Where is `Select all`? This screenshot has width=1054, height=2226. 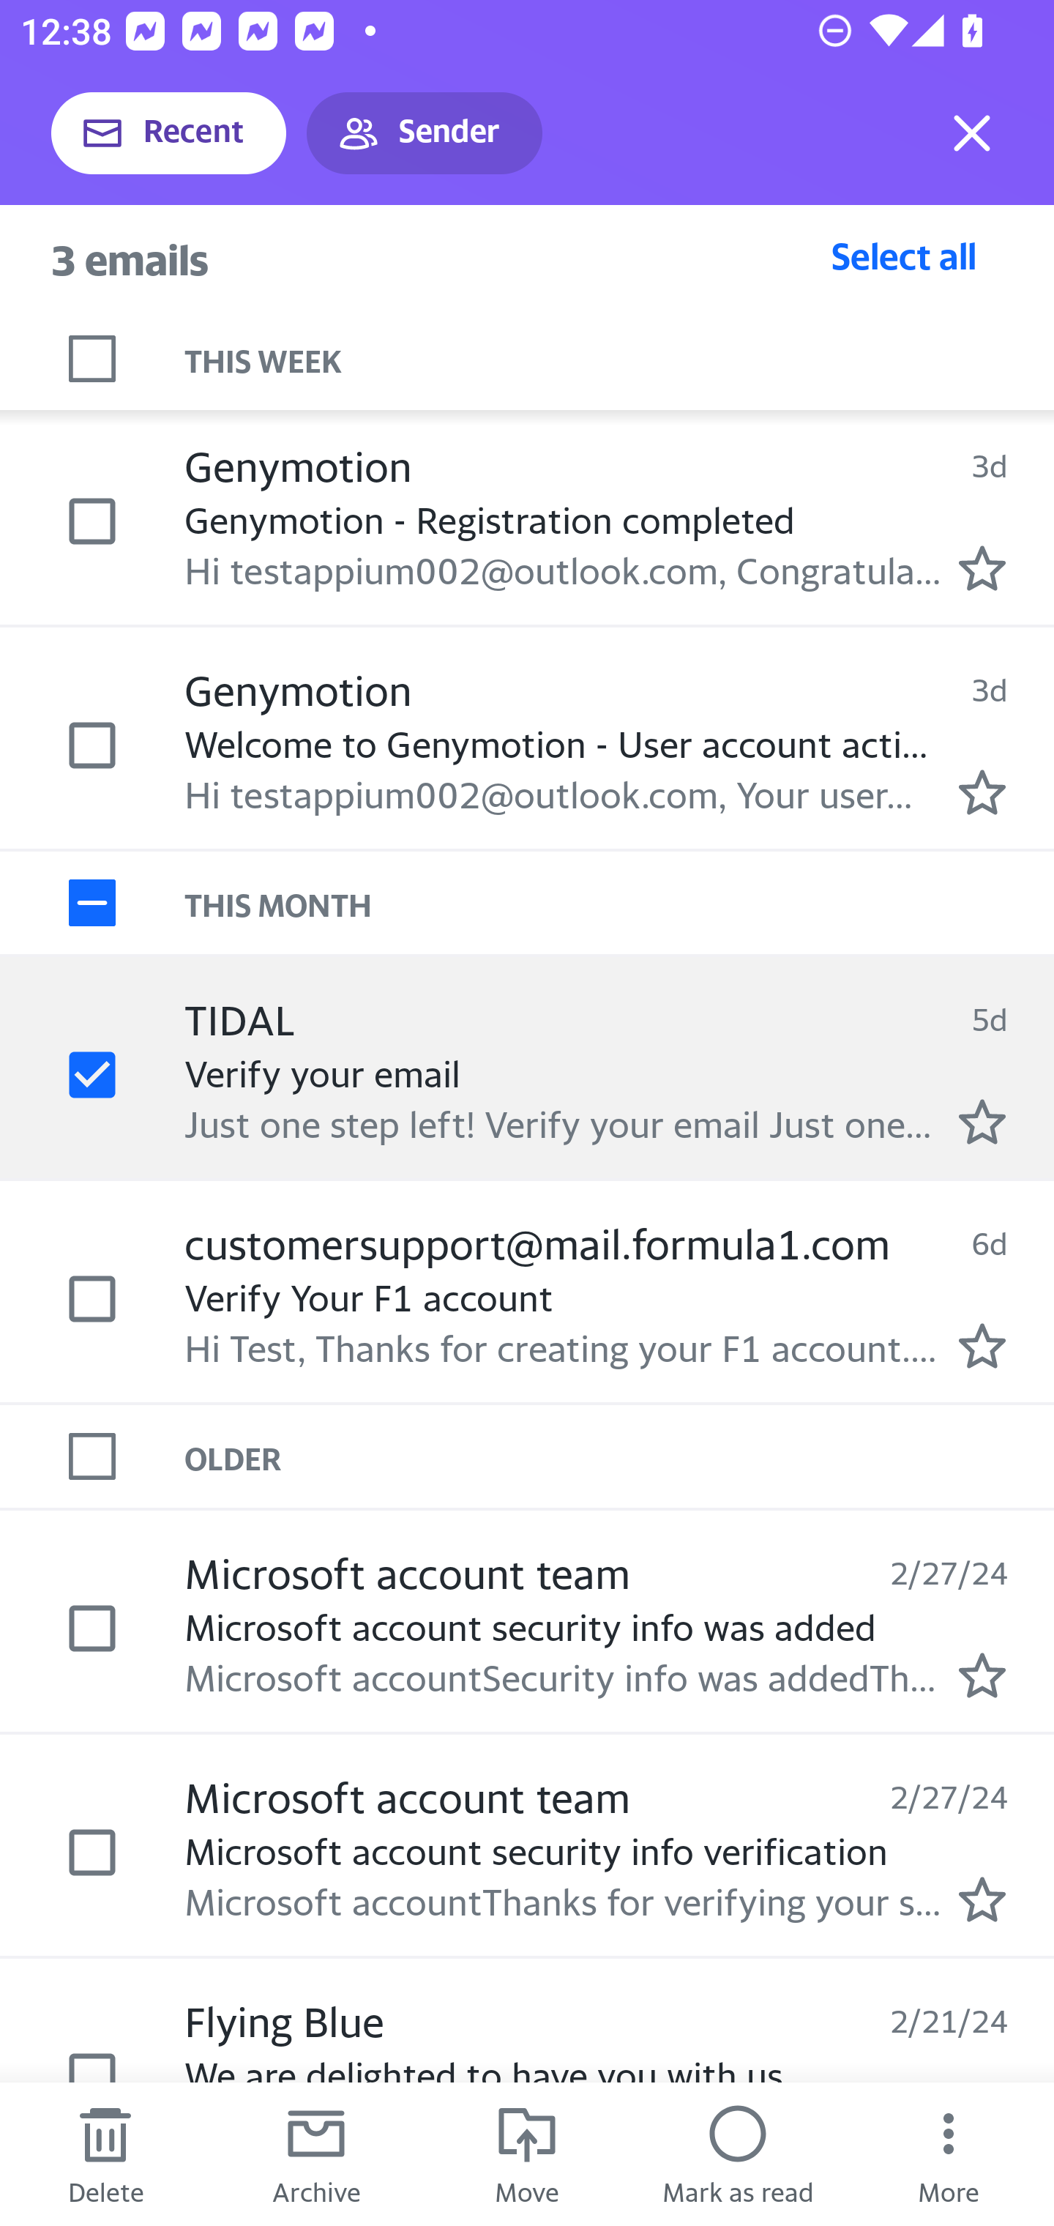
Select all is located at coordinates (904, 256).